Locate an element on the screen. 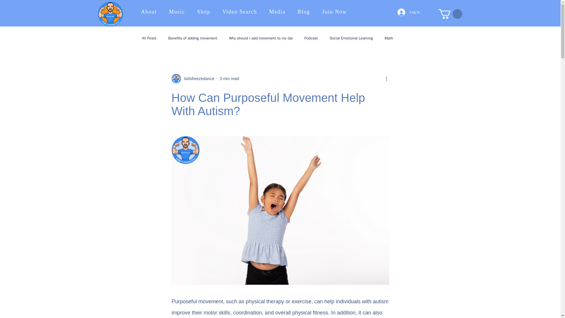  Shop is located at coordinates (204, 12).